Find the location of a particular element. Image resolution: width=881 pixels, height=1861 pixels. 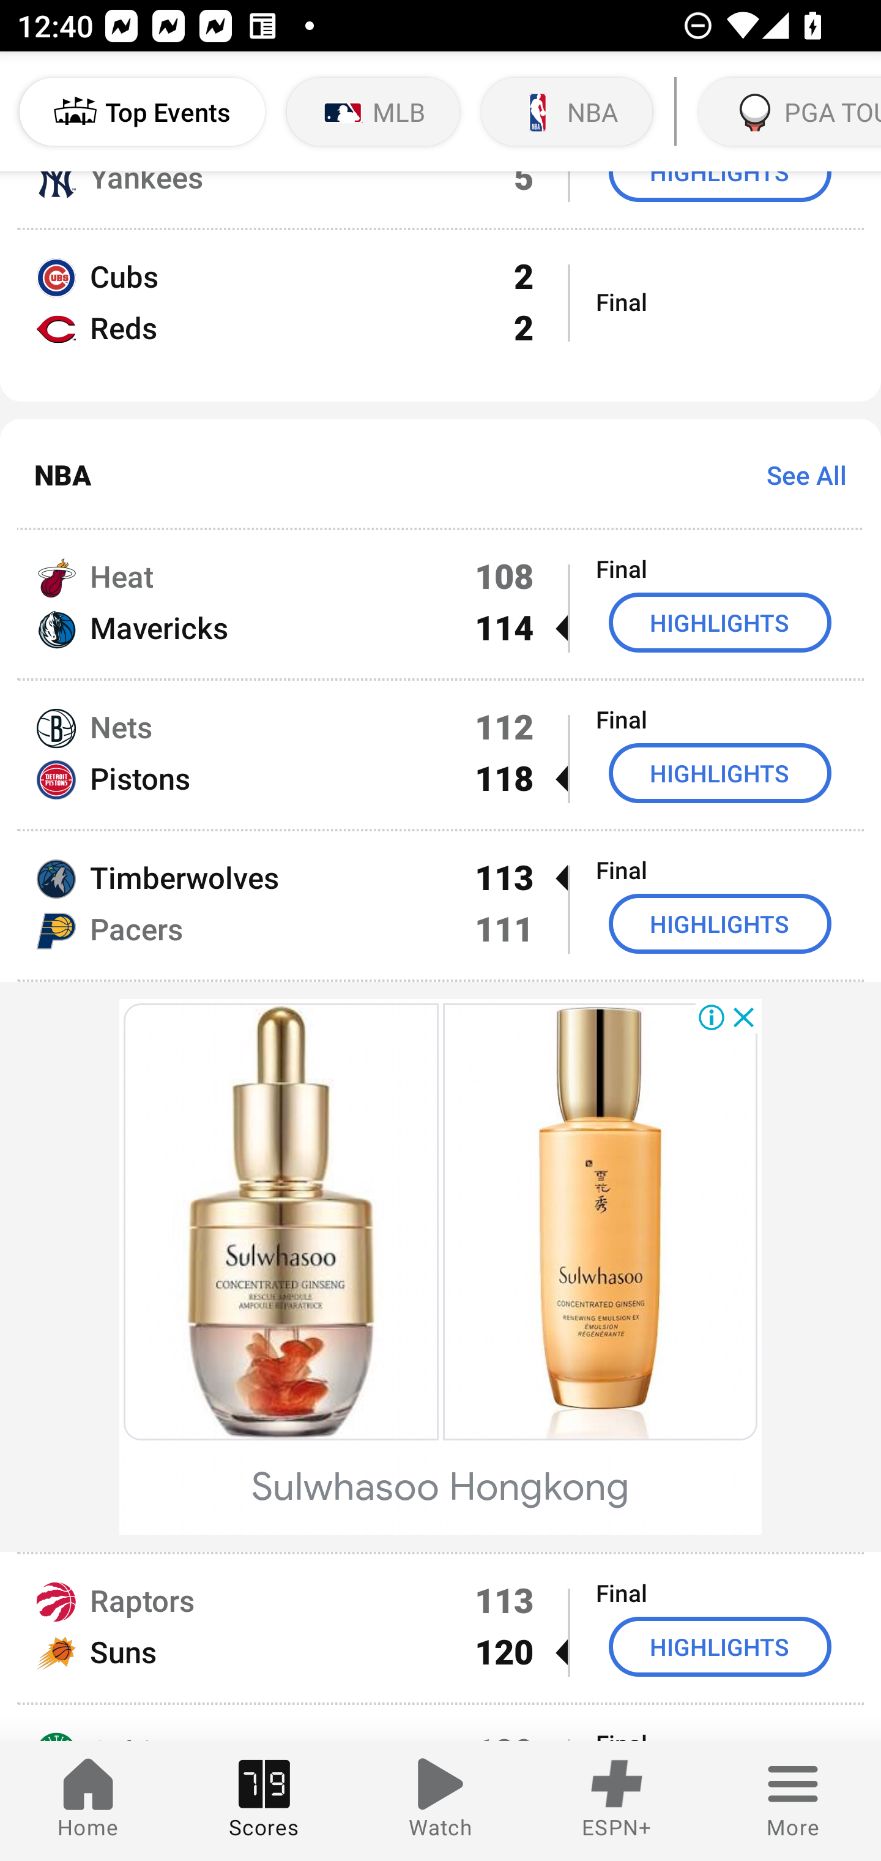

 Top Events is located at coordinates (142, 111).